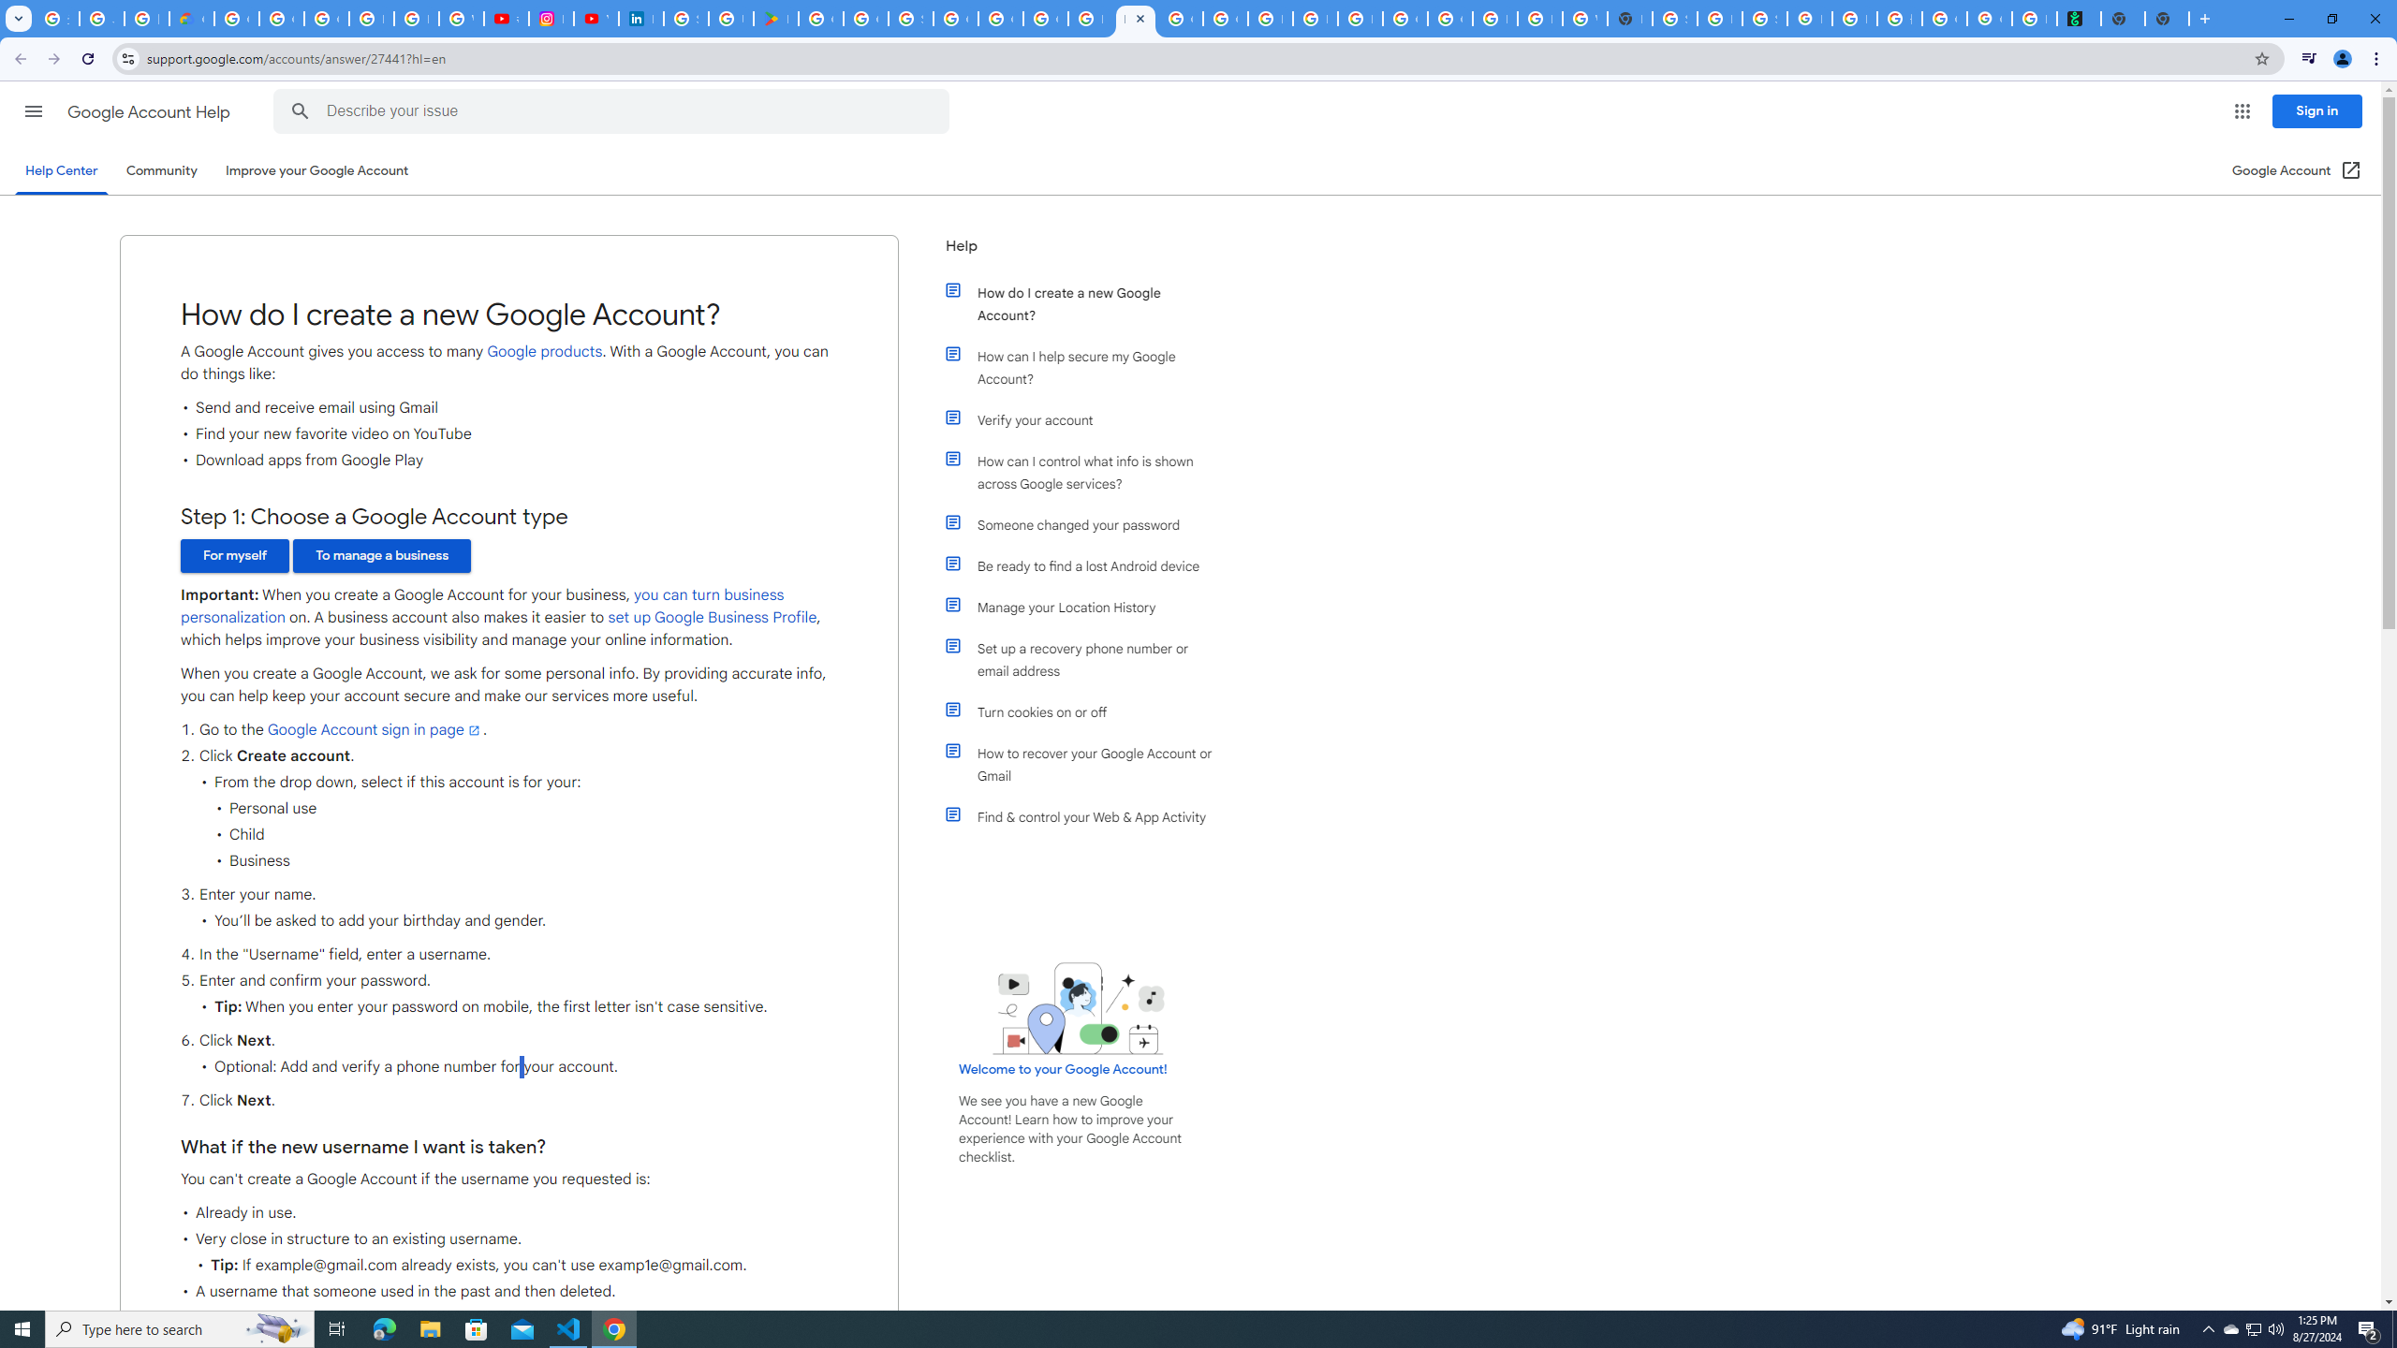 This screenshot has height=1348, width=2397. What do you see at coordinates (1089, 419) in the screenshot?
I see `Verify your account` at bounding box center [1089, 419].